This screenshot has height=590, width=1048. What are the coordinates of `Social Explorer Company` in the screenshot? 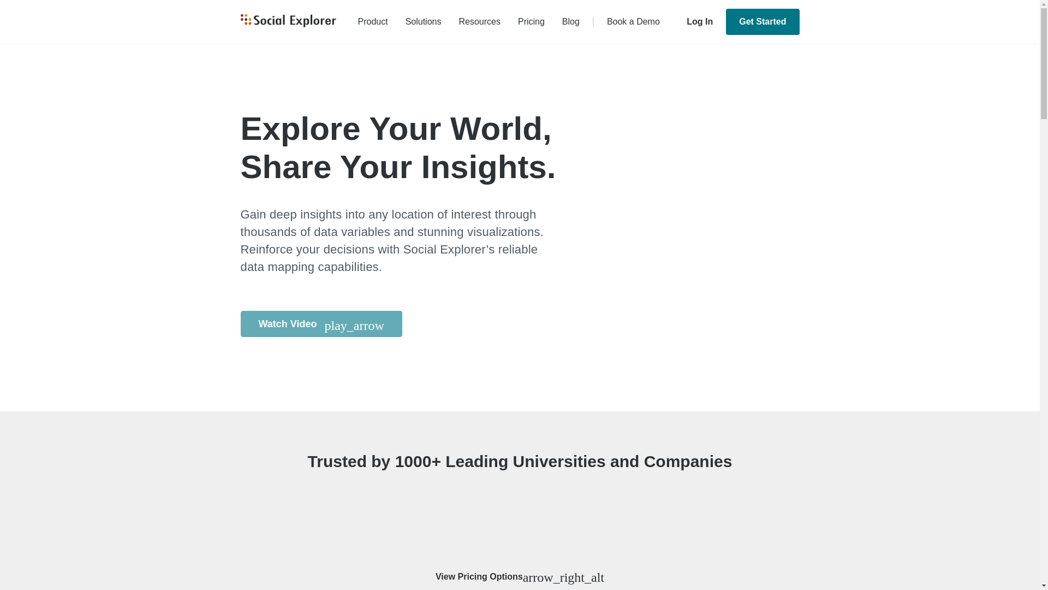 It's located at (287, 22).